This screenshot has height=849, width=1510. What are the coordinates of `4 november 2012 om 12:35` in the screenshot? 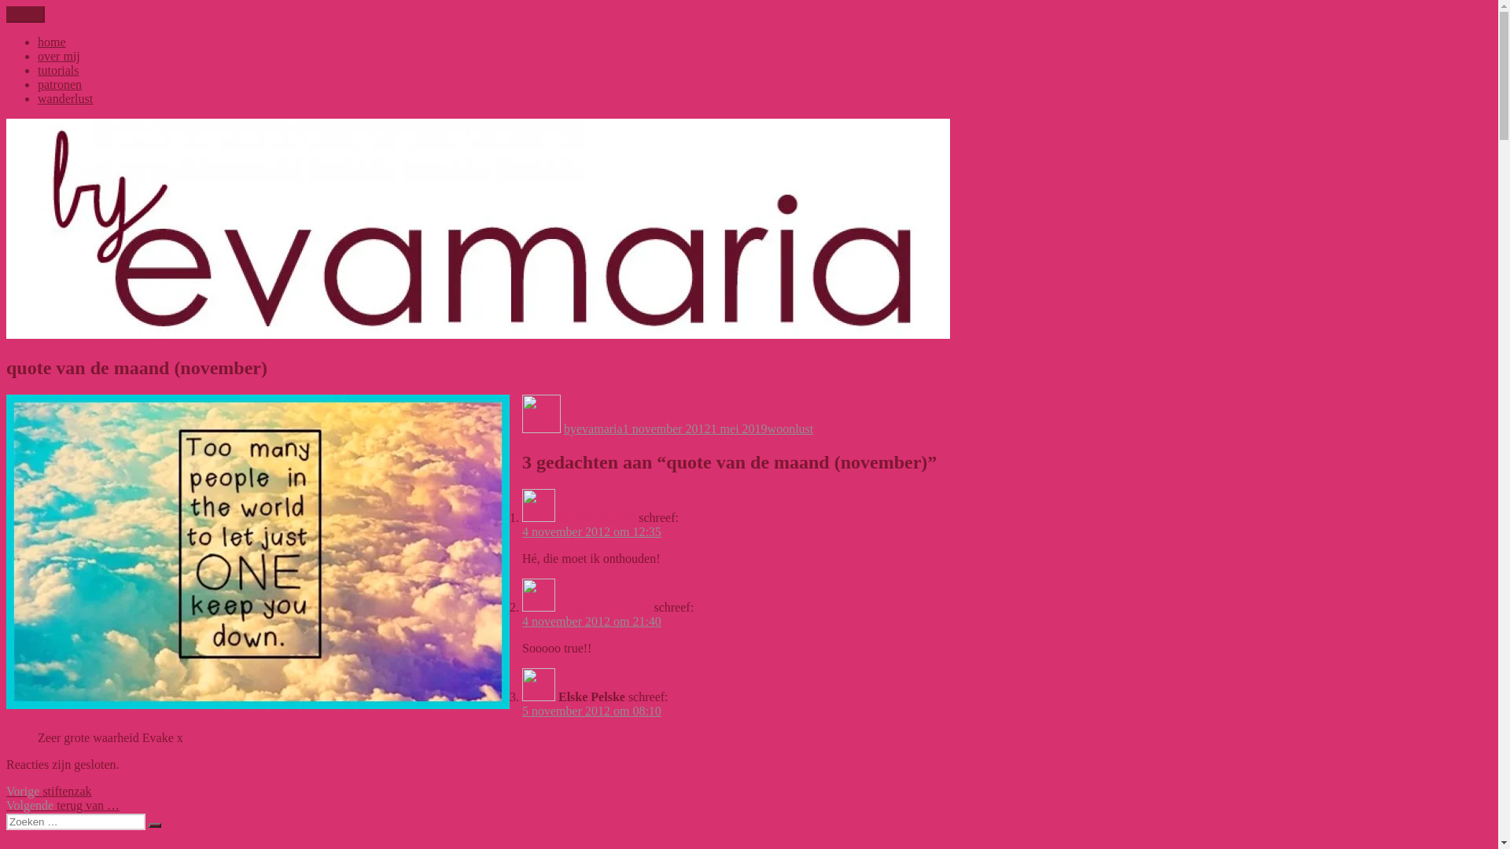 It's located at (591, 531).